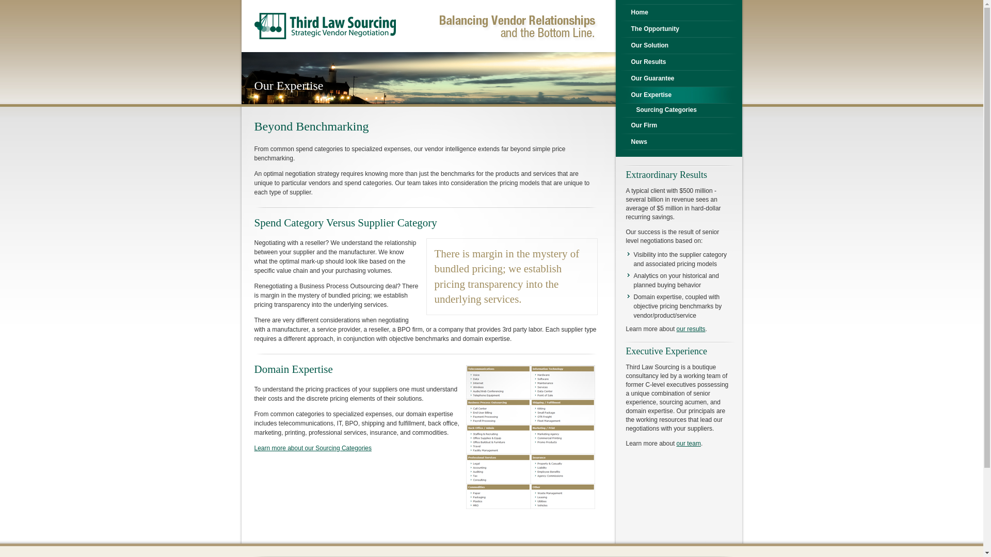  Describe the element at coordinates (312, 448) in the screenshot. I see `Learn more about our Sourcing Categories` at that location.